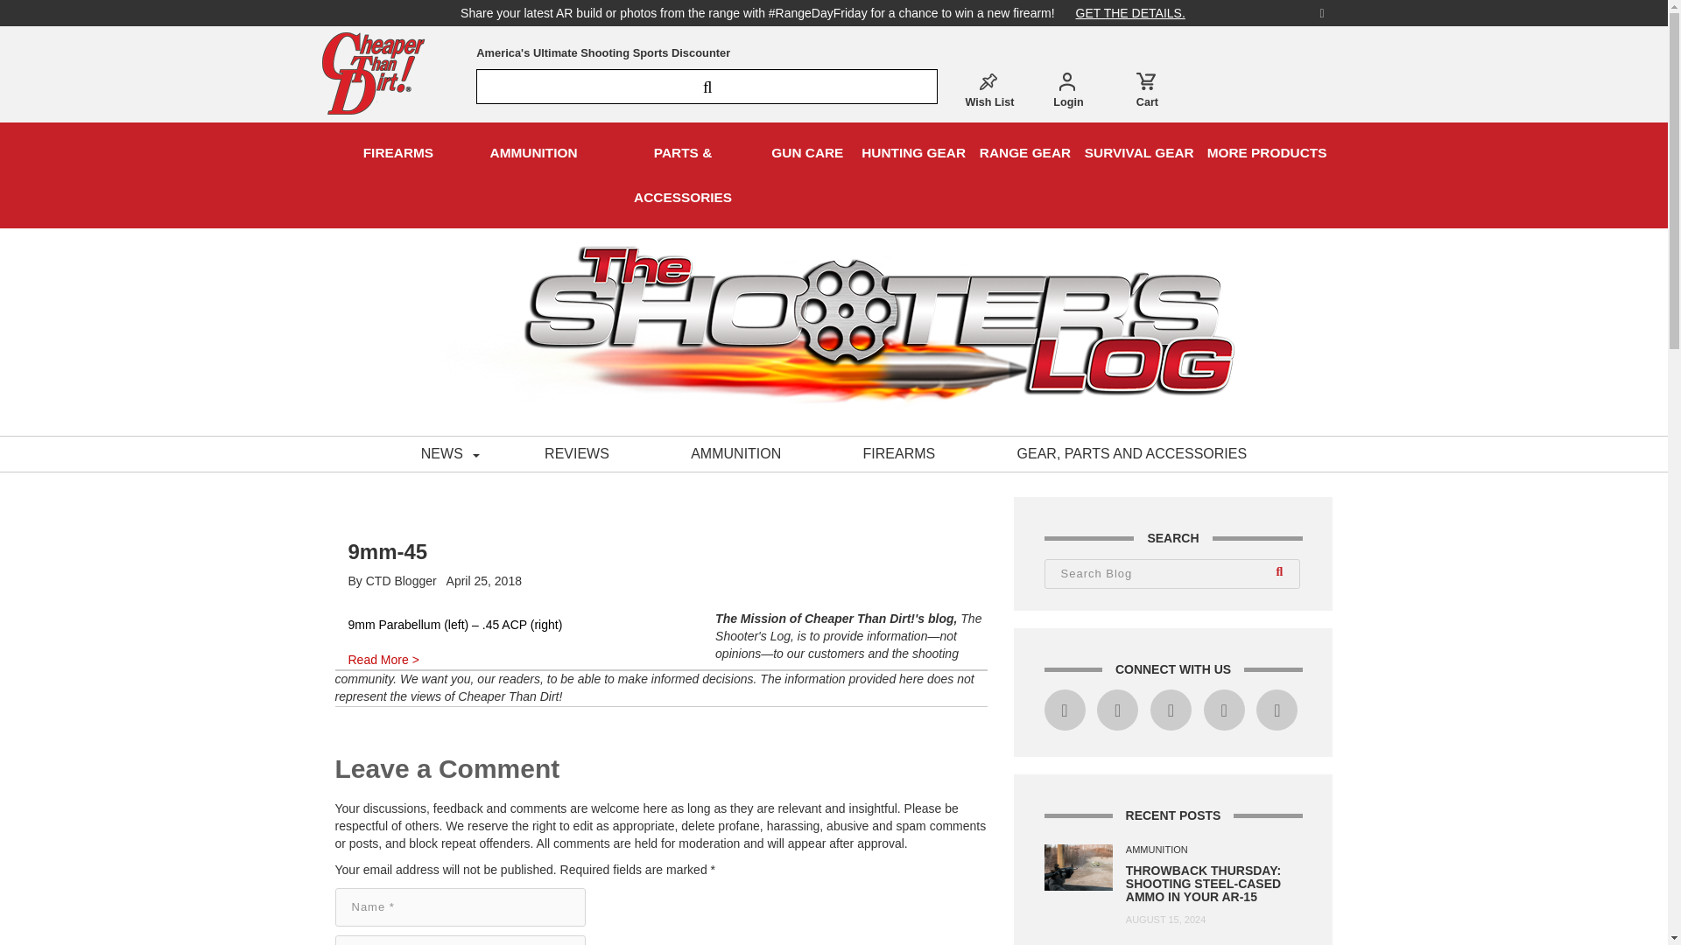 The image size is (1681, 945). Describe the element at coordinates (1282, 574) in the screenshot. I see `Search` at that location.